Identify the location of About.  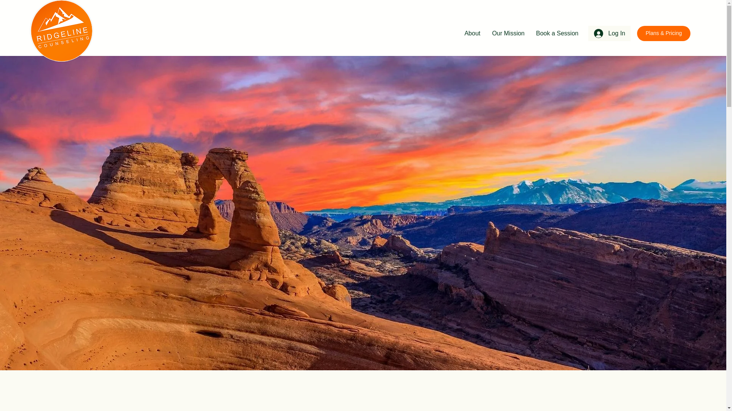
(472, 33).